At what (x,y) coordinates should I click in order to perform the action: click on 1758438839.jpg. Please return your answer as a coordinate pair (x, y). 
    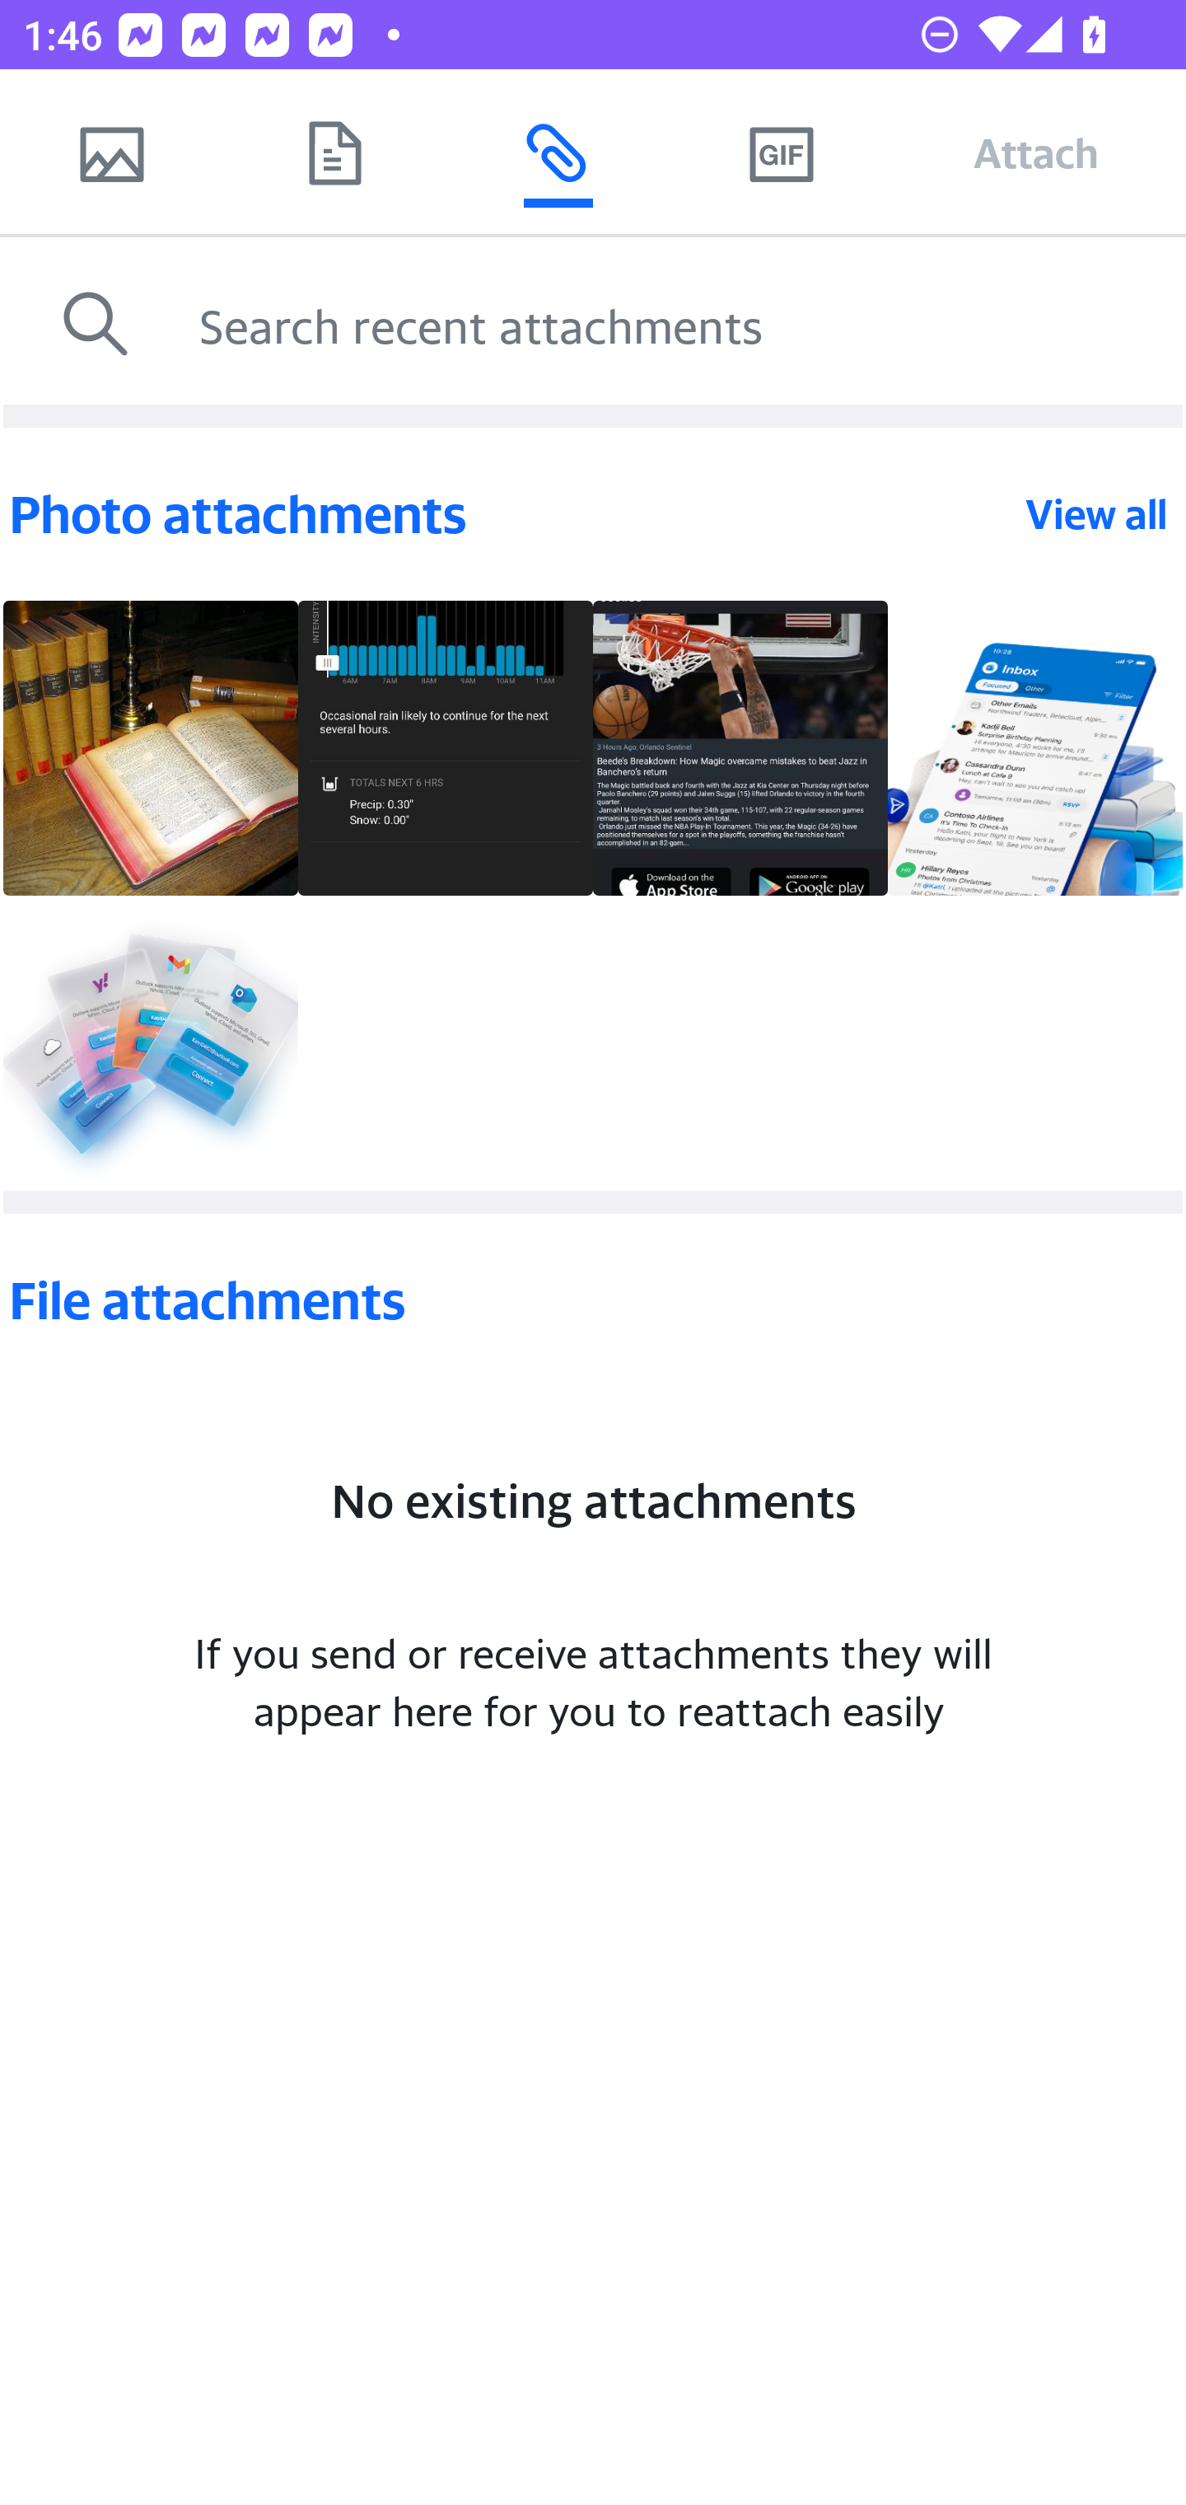
    Looking at the image, I should click on (740, 748).